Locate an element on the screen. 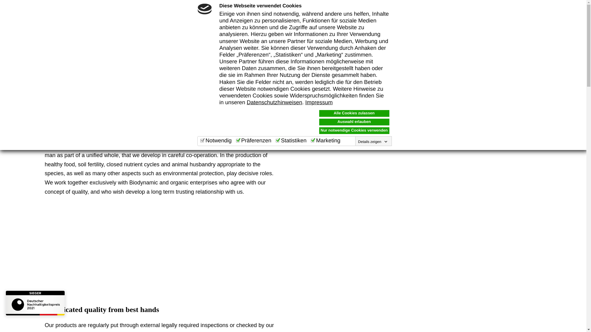 This screenshot has width=591, height=332. Alle Cookies zulassen is located at coordinates (354, 113).